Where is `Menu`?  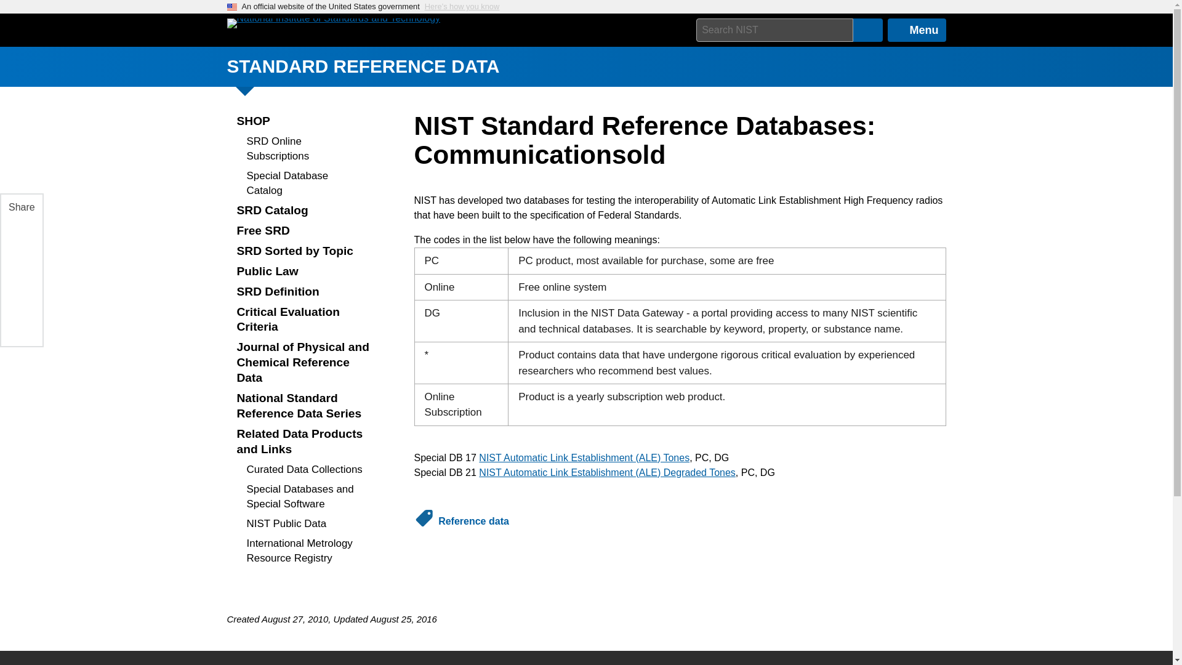 Menu is located at coordinates (917, 30).